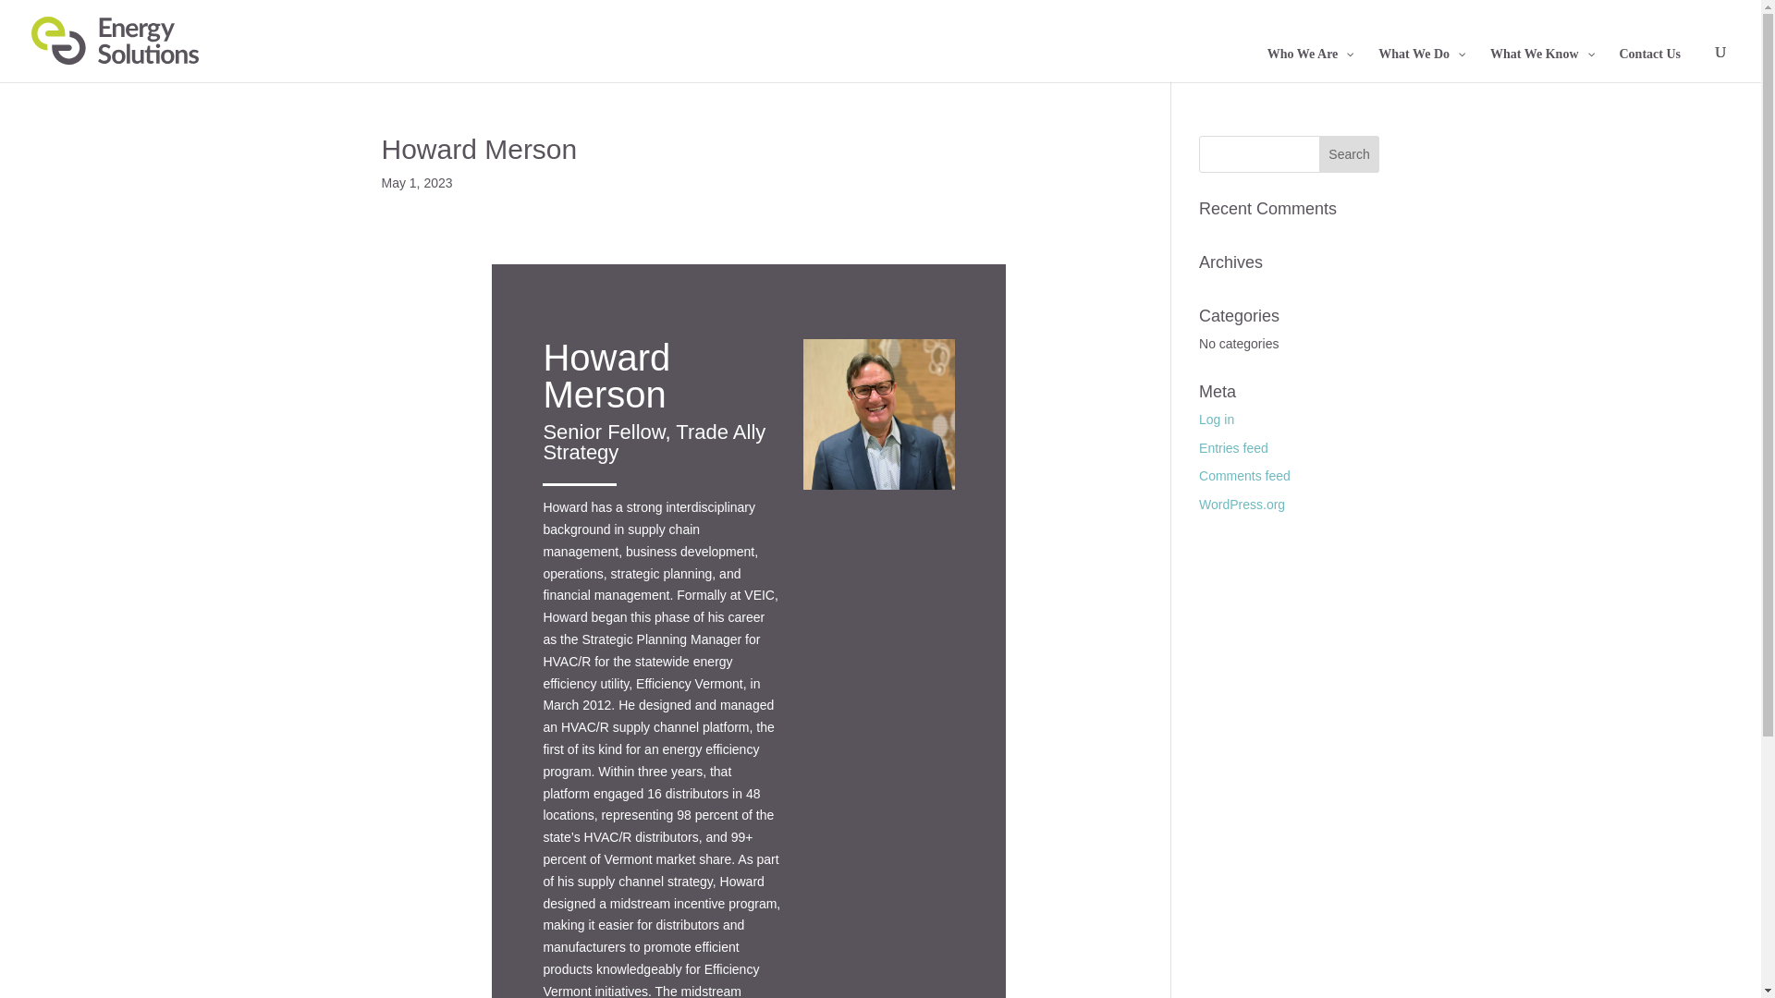 This screenshot has width=1775, height=998. I want to click on Who We Are, so click(1309, 54).